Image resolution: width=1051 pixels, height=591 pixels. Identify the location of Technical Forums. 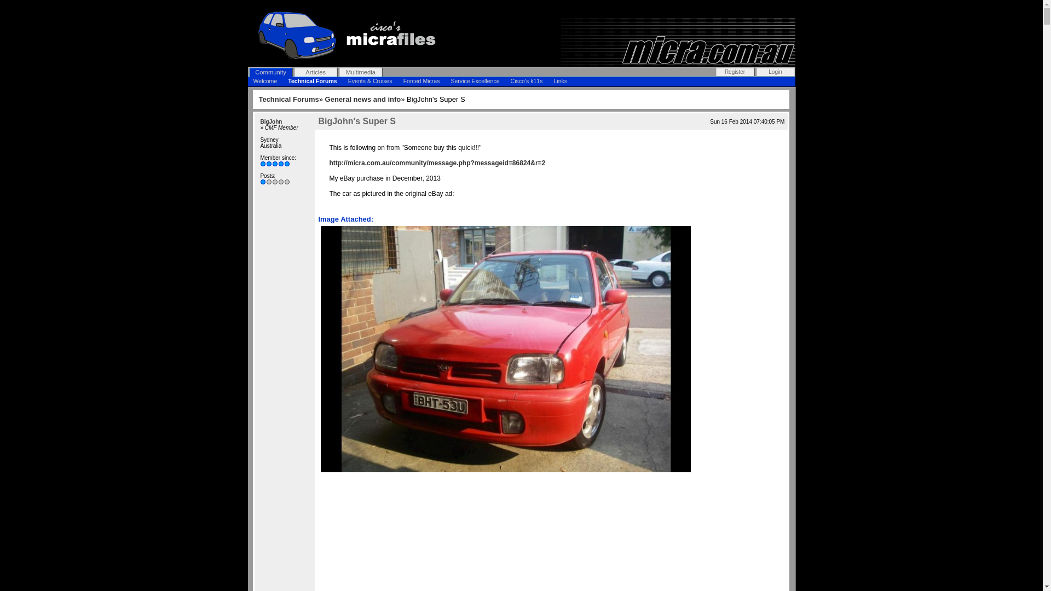
(288, 100).